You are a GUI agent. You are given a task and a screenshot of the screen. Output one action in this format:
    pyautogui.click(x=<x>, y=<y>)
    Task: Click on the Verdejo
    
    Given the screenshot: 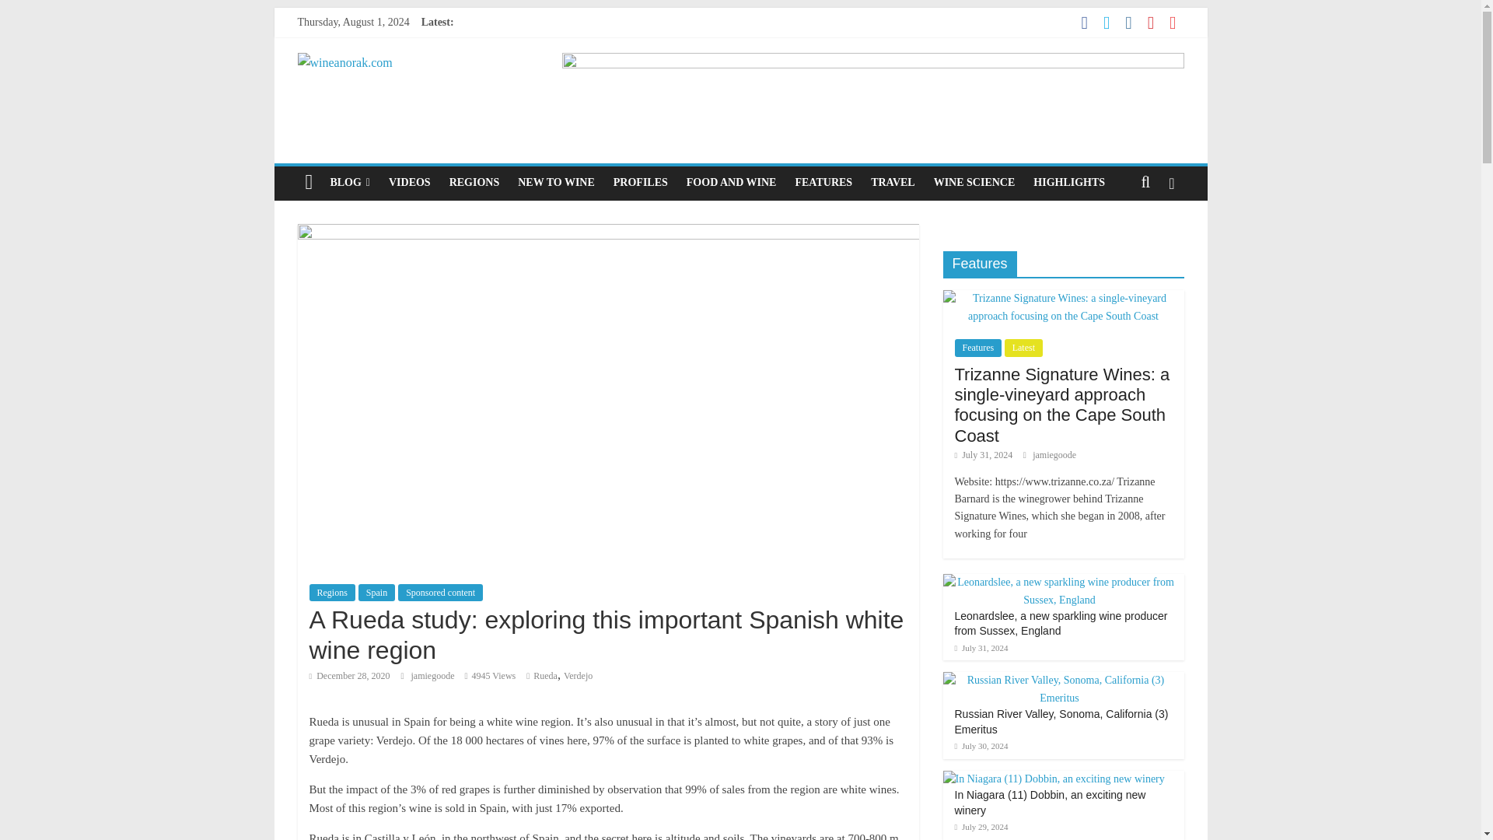 What is the action you would take?
    pyautogui.click(x=579, y=675)
    